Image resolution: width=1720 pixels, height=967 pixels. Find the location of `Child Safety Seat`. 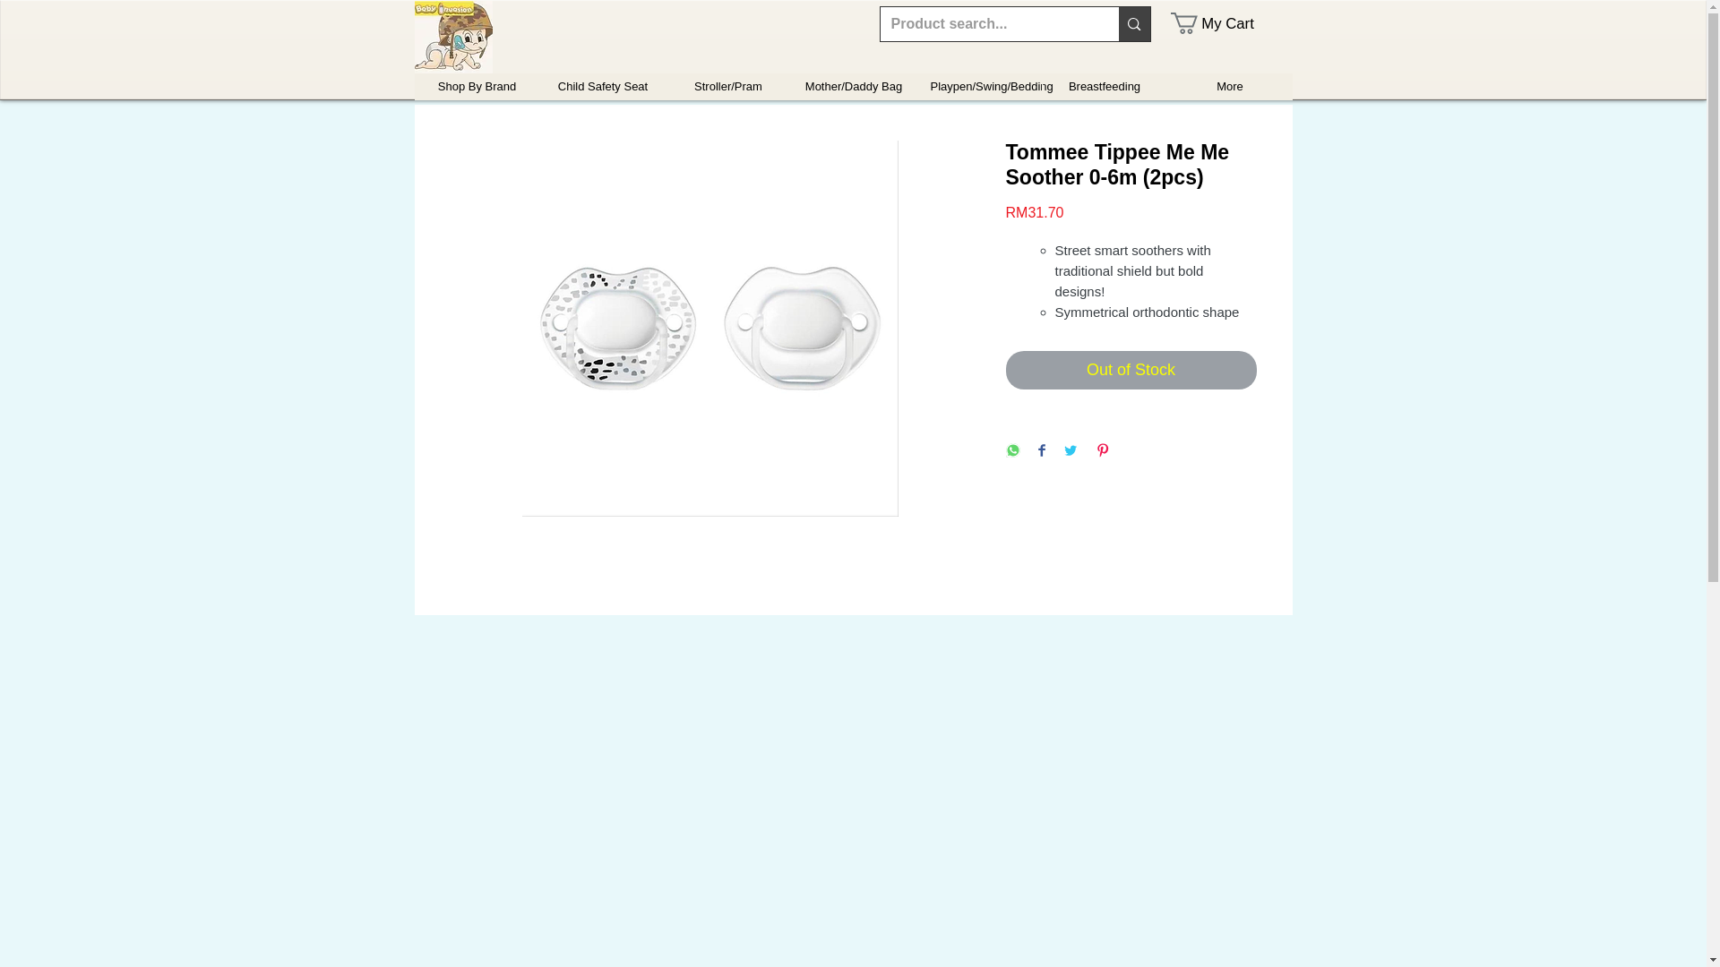

Child Safety Seat is located at coordinates (602, 87).